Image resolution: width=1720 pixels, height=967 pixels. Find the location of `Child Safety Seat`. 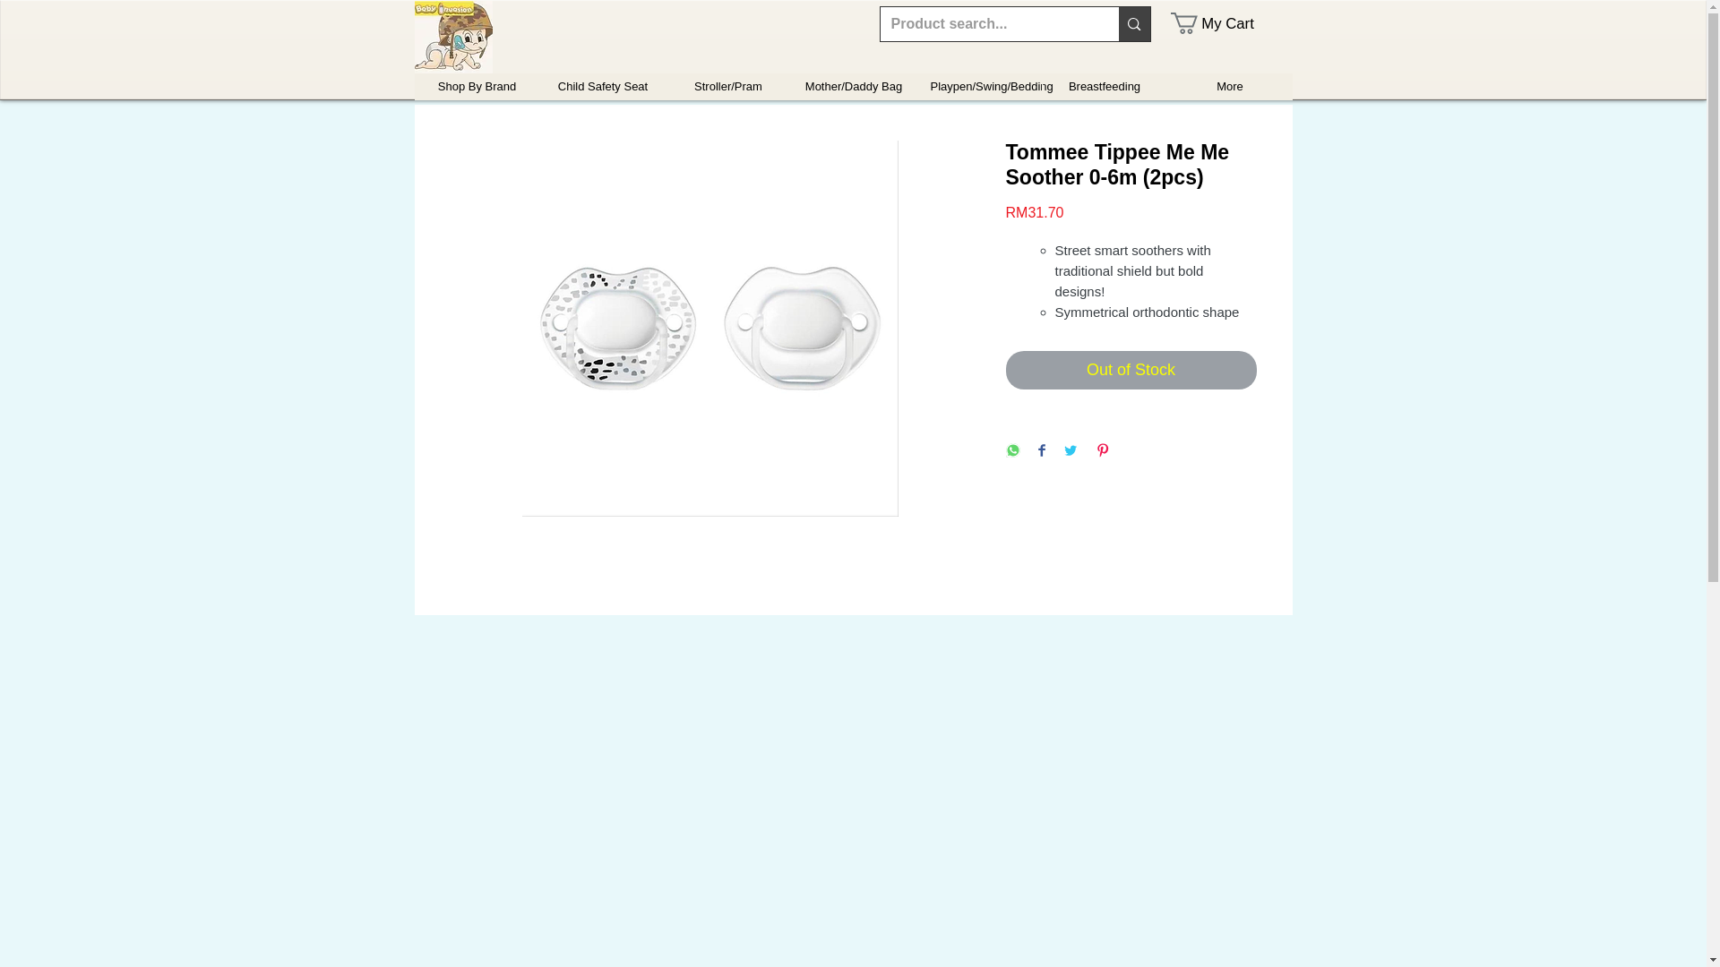

Child Safety Seat is located at coordinates (602, 87).